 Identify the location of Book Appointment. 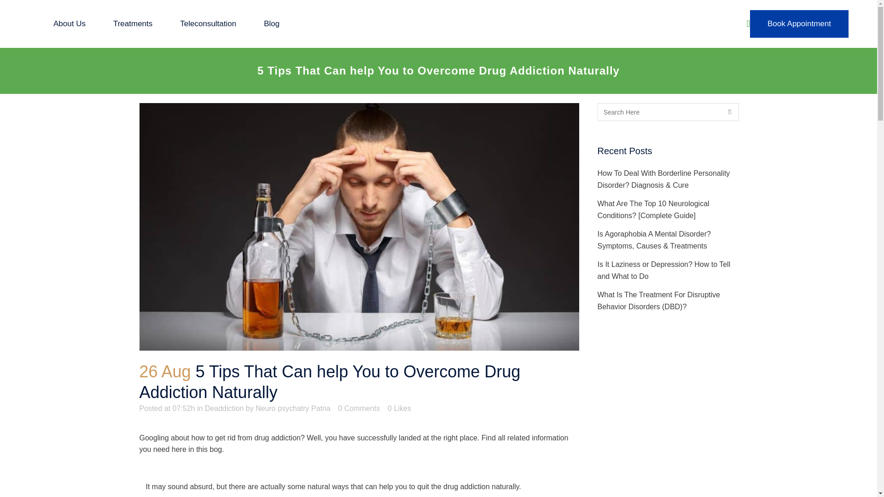
(799, 24).